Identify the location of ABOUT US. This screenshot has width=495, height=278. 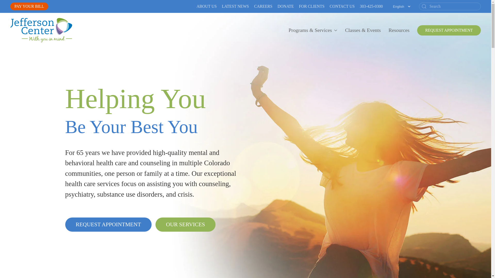
(207, 6).